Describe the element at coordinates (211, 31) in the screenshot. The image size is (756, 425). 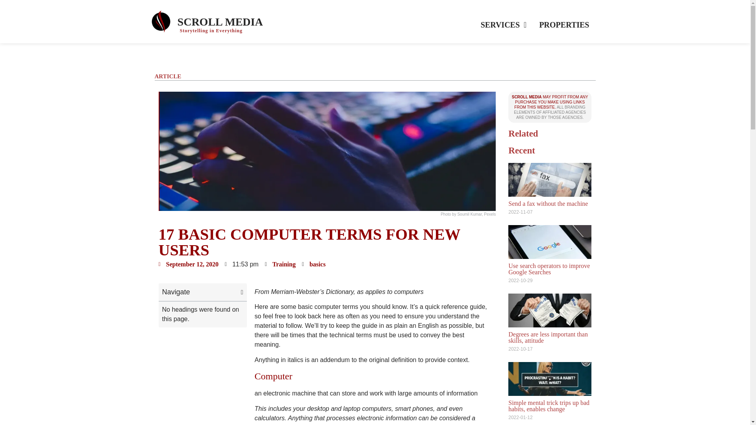
I see `Storytelling in Everything` at that location.